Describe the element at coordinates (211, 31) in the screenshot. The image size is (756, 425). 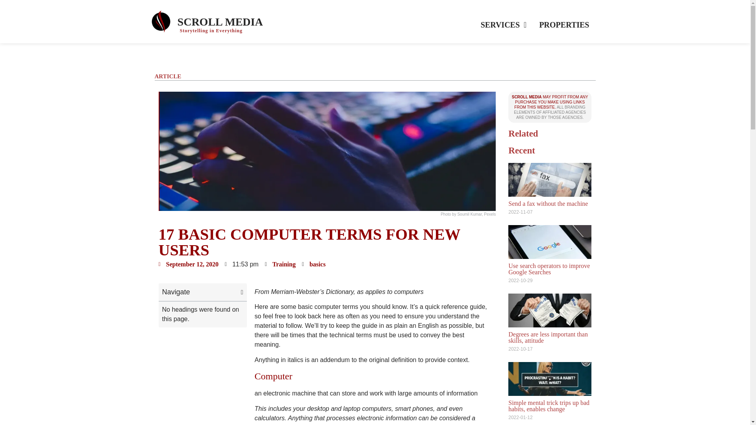
I see `Storytelling in Everything` at that location.